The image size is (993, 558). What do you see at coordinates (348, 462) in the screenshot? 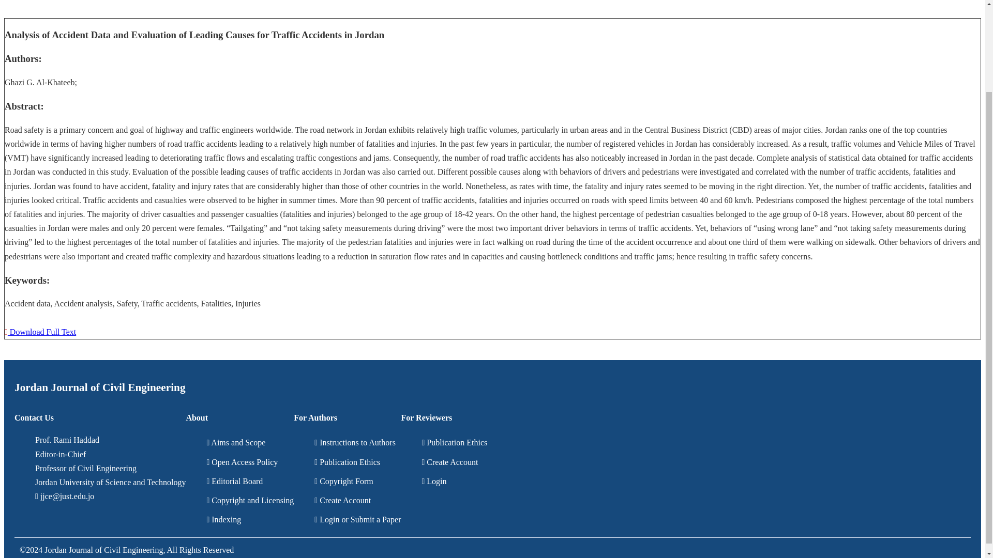
I see ` Publication Ethics` at bounding box center [348, 462].